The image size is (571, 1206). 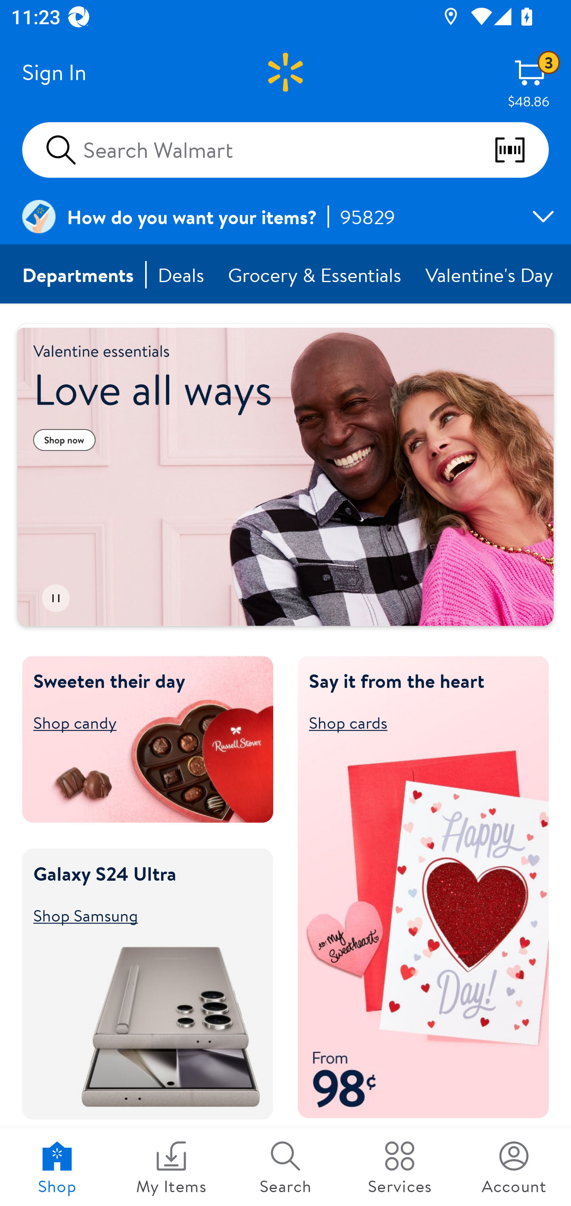 I want to click on Shop Samsung Shop Samsung Galaxy S24 Ultra, so click(x=140, y=915).